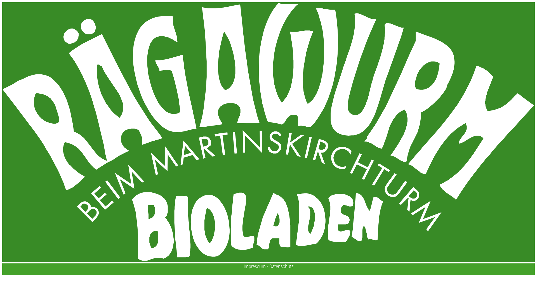 The image size is (537, 302). Describe the element at coordinates (281, 266) in the screenshot. I see `Datenschutz` at that location.